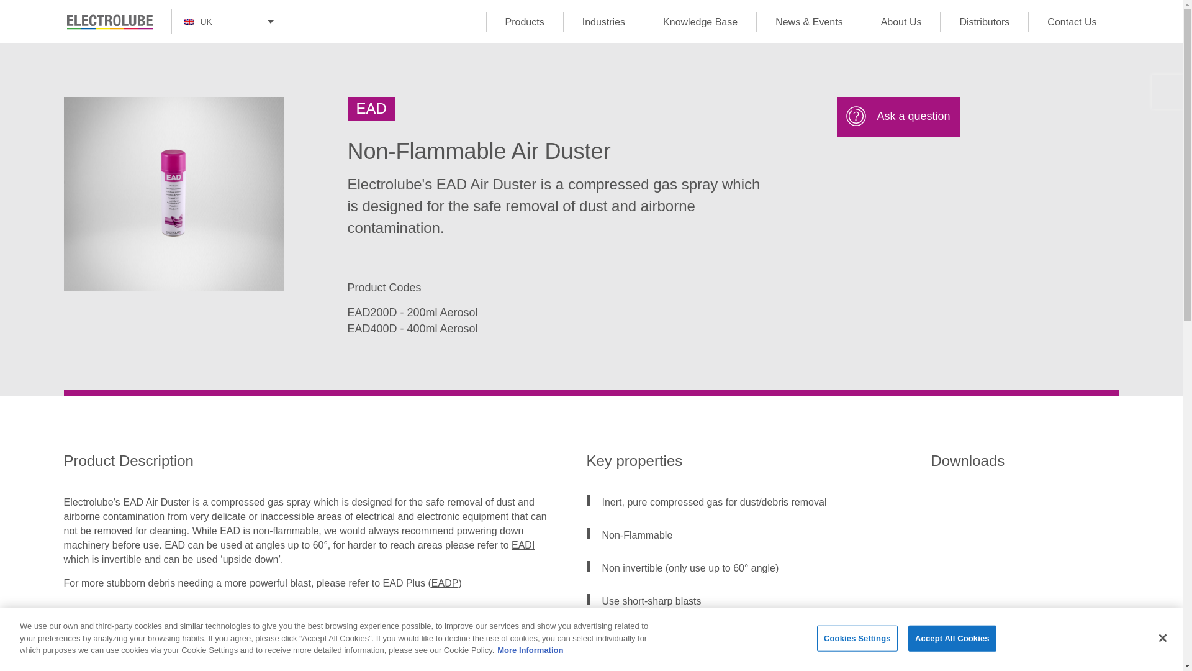 The height and width of the screenshot is (671, 1192). Describe the element at coordinates (898, 117) in the screenshot. I see `Ask a question about this product` at that location.